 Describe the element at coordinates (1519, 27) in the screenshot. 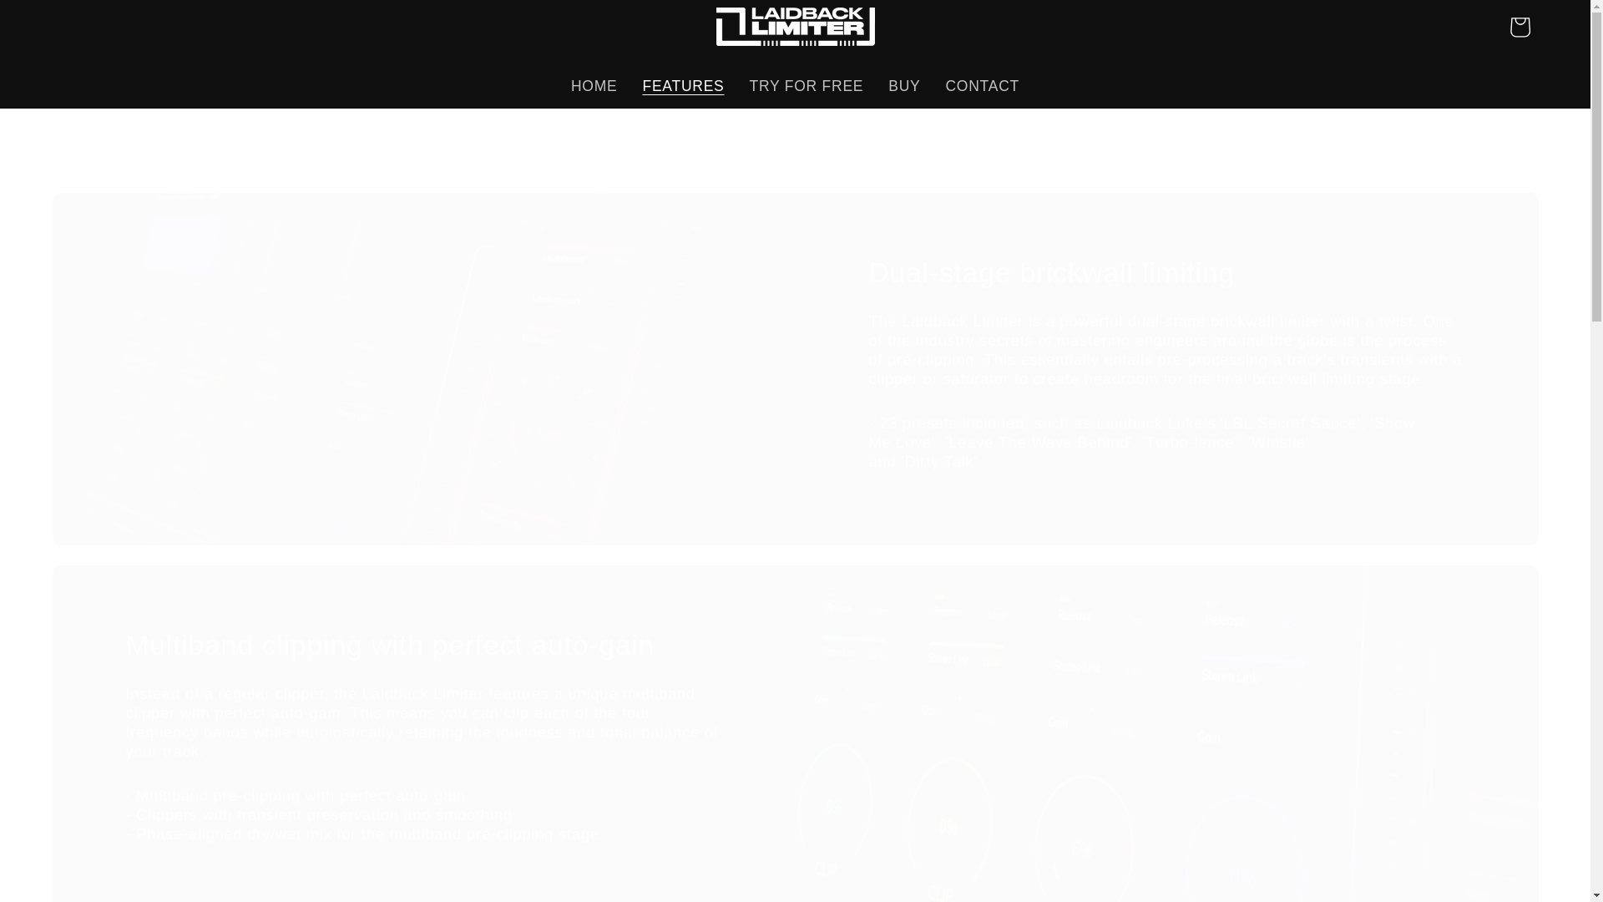

I see `Cart` at that location.